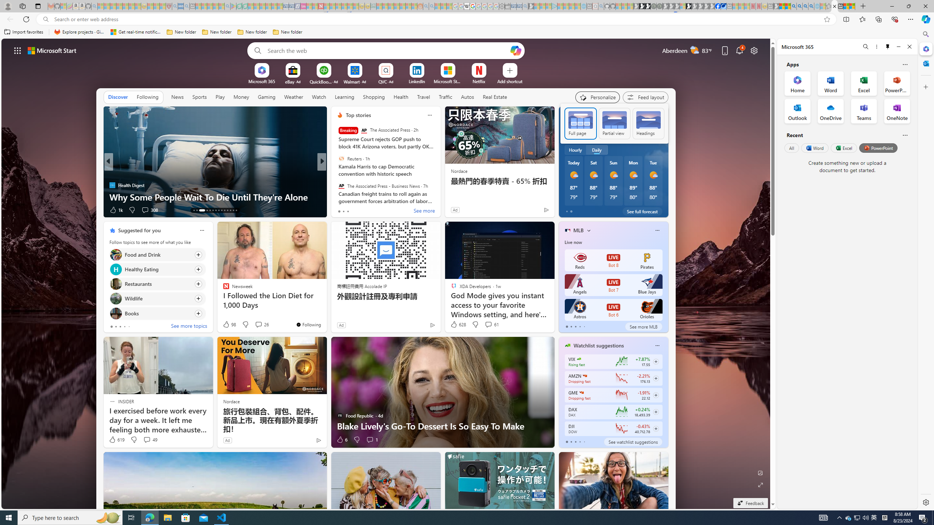  What do you see at coordinates (459, 32) in the screenshot?
I see `Favorites bar` at bounding box center [459, 32].